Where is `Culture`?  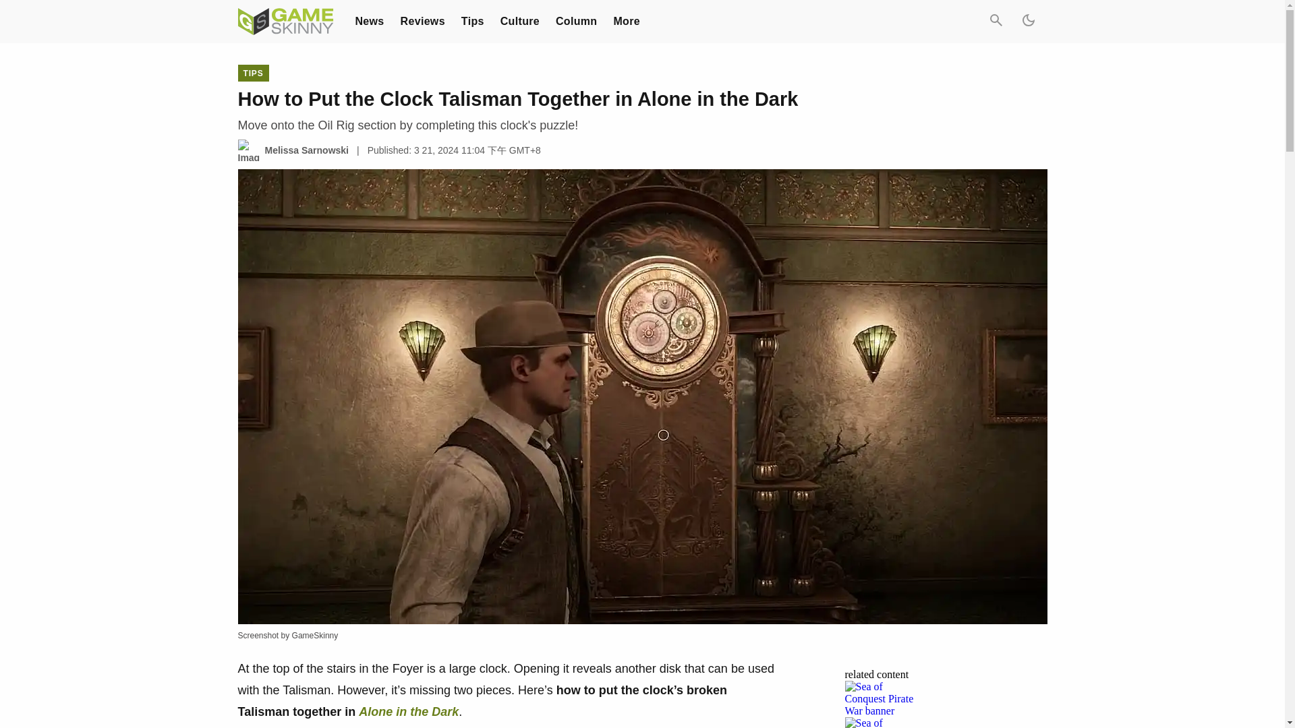 Culture is located at coordinates (519, 20).